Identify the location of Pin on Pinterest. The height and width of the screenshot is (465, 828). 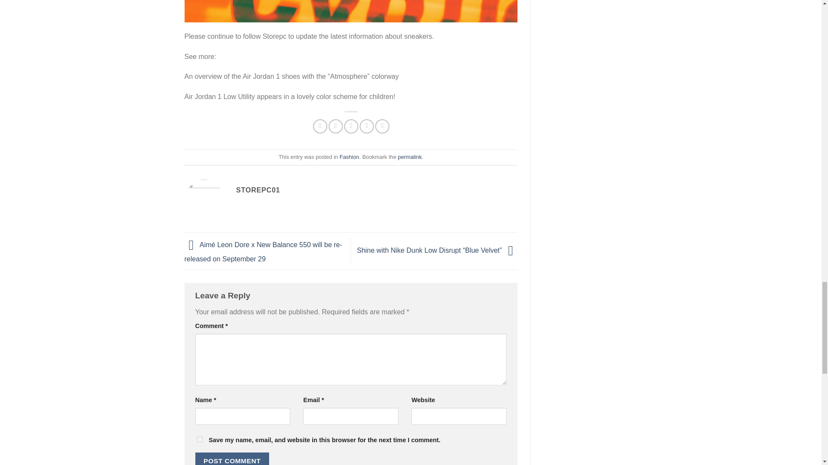
(367, 126).